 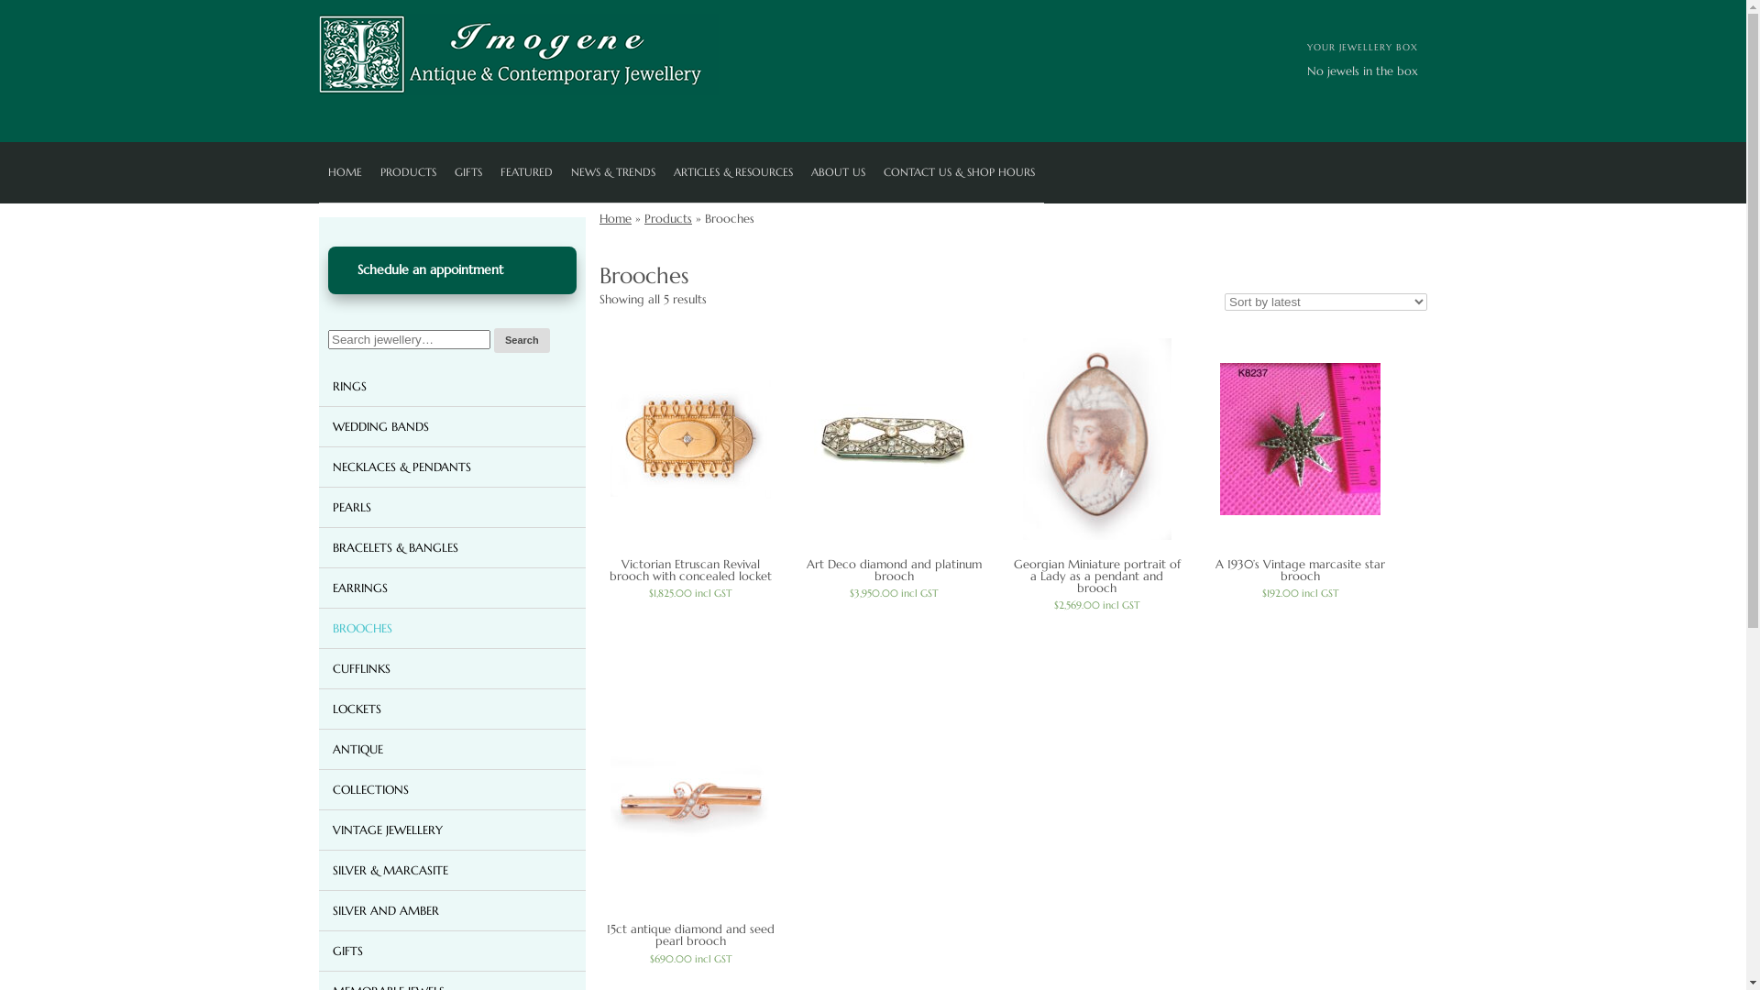 What do you see at coordinates (453, 829) in the screenshot?
I see `VINTAGE JEWELLERY` at bounding box center [453, 829].